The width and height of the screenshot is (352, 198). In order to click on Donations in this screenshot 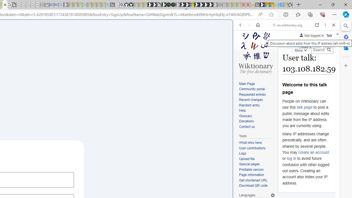, I will do `click(246, 122)`.